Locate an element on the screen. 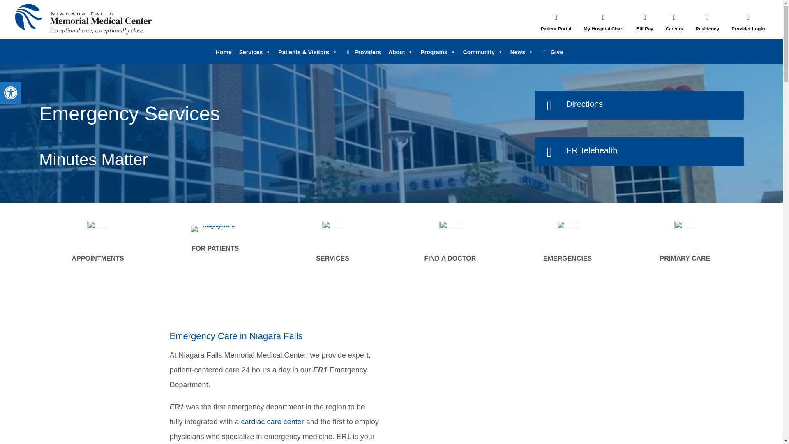 The width and height of the screenshot is (789, 444). Accessibility Tools is located at coordinates (11, 92).